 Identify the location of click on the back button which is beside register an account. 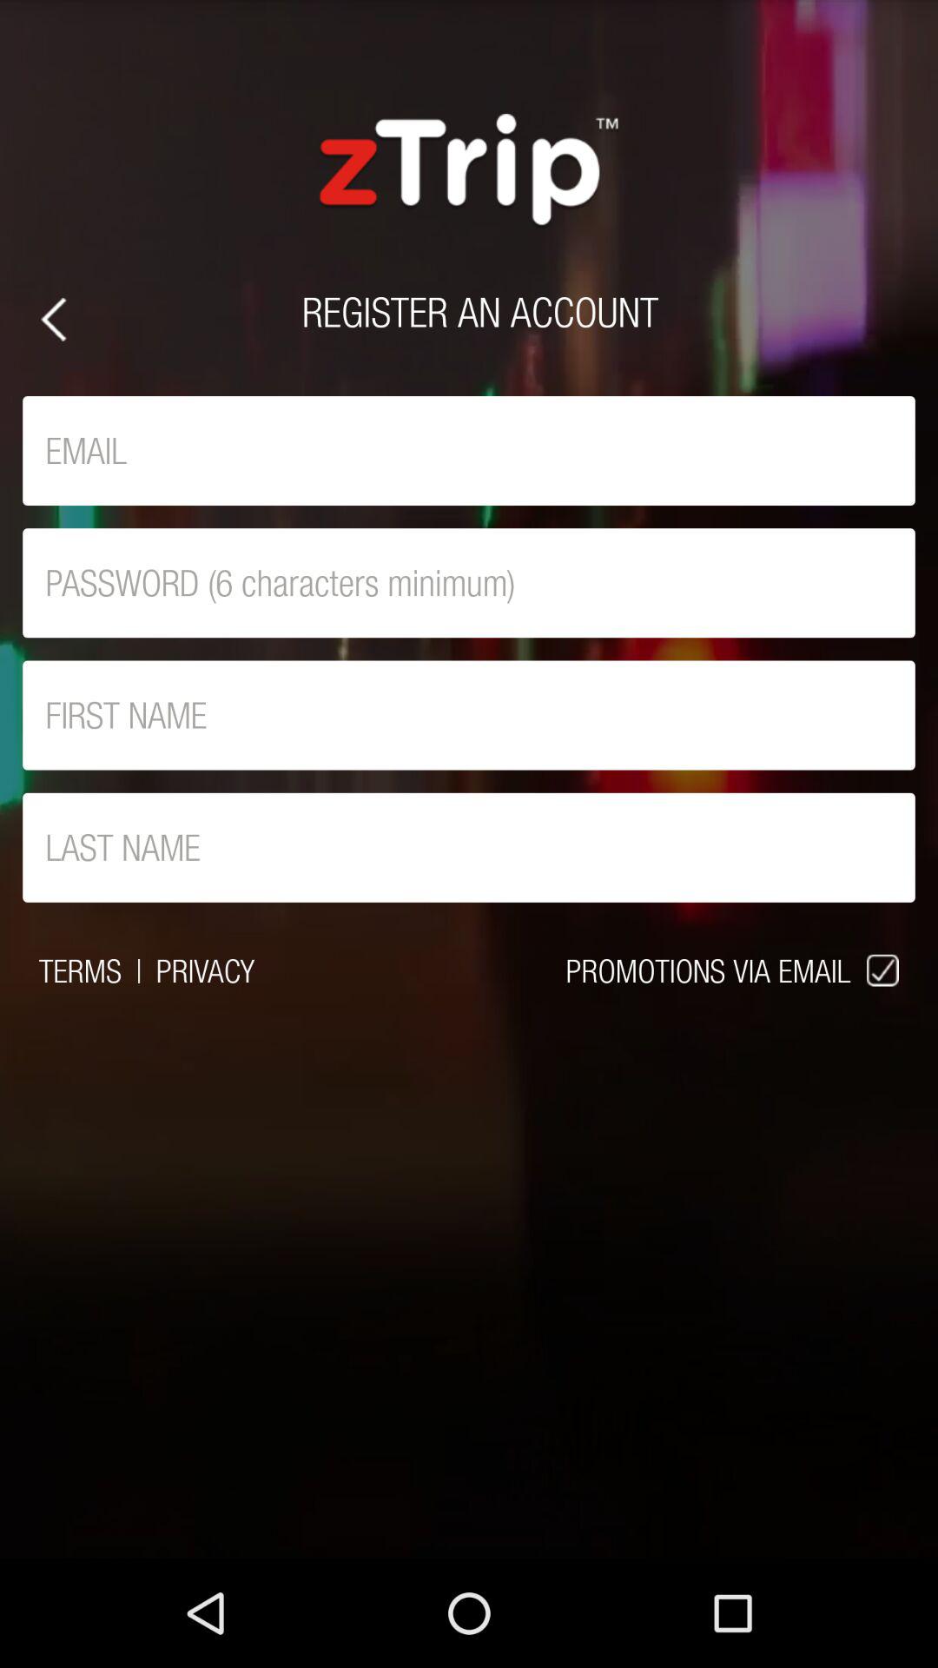
(54, 320).